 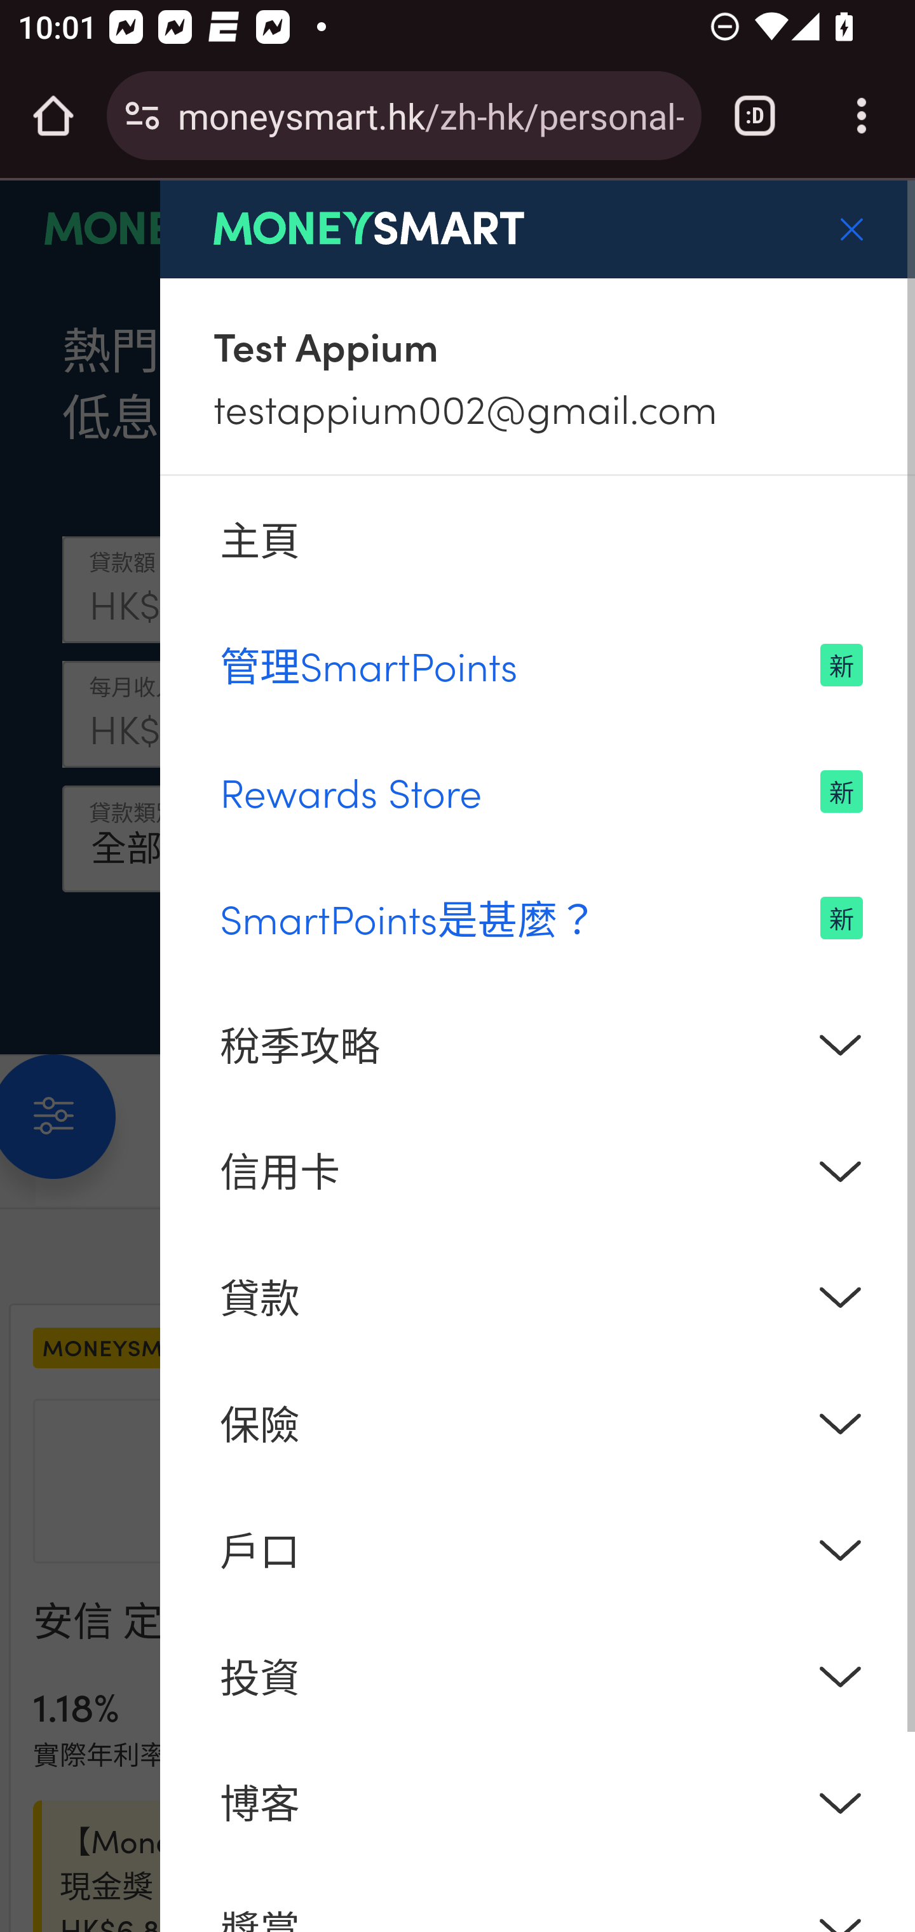 I want to click on Open the home page, so click(x=53, y=116).